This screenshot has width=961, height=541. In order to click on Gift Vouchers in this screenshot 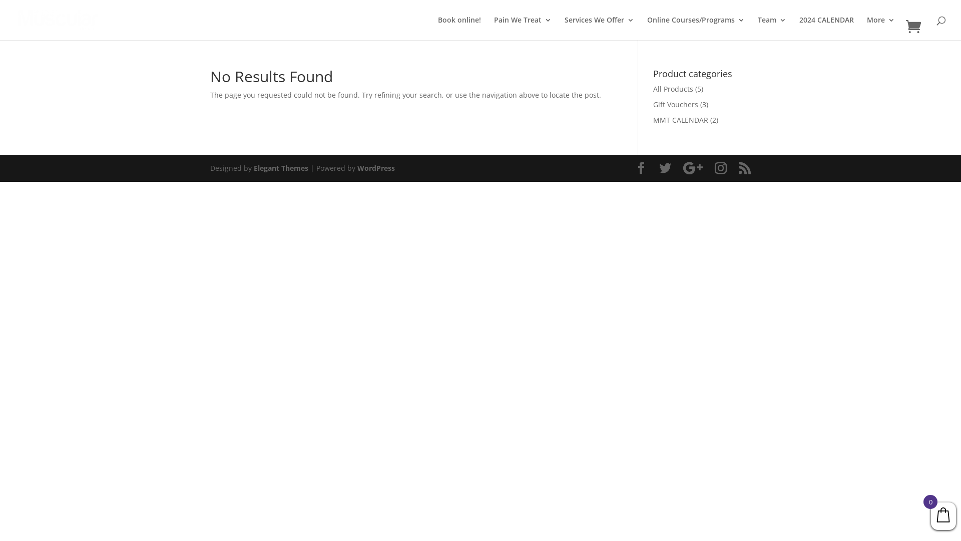, I will do `click(676, 104)`.